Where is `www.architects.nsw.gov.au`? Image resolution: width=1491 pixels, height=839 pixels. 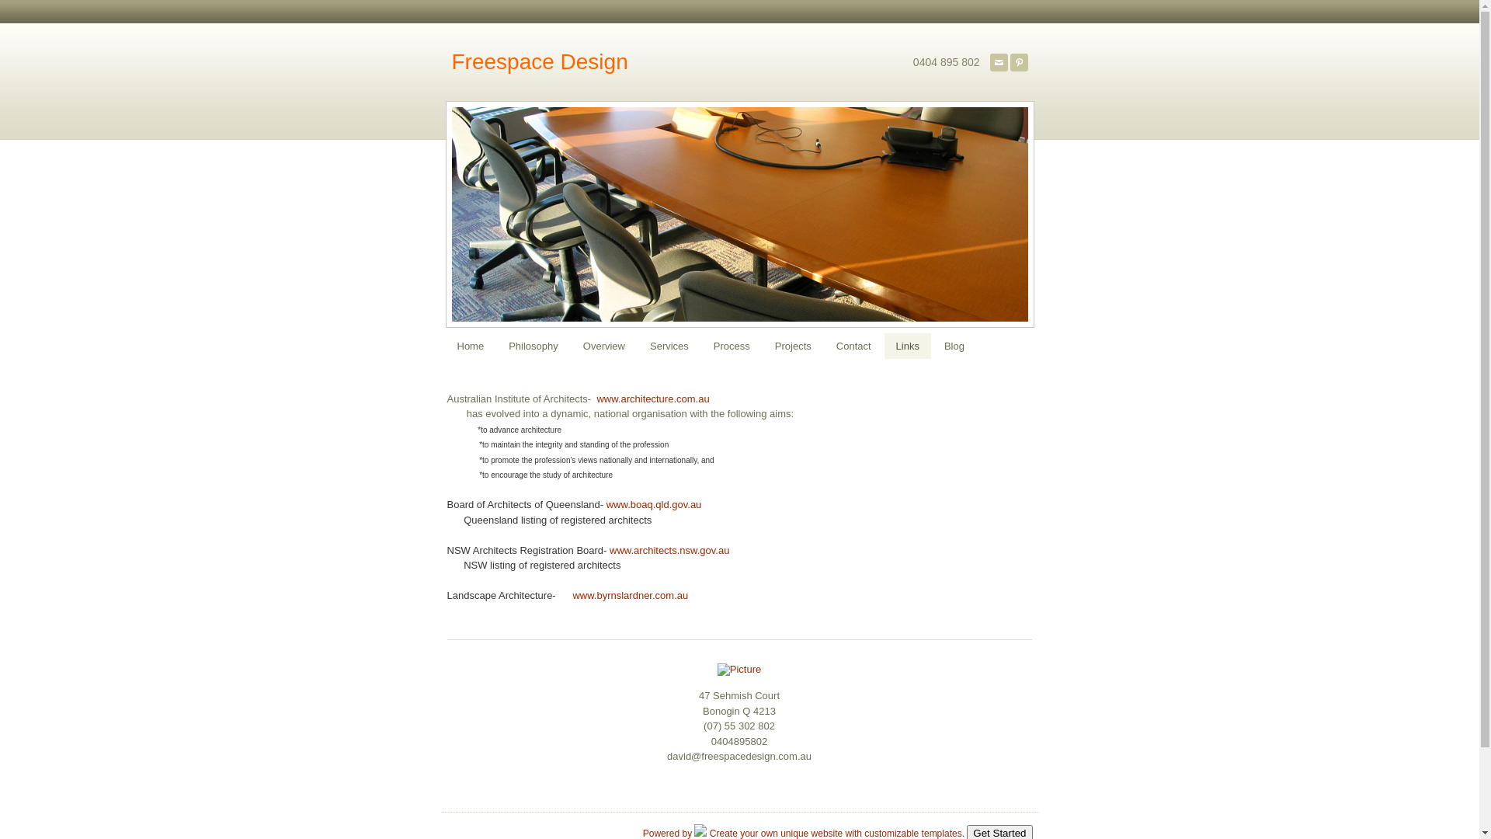
www.architects.nsw.gov.au is located at coordinates (669, 550).